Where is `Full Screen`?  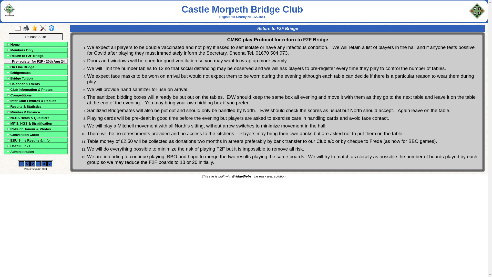 Full Screen is located at coordinates (18, 28).